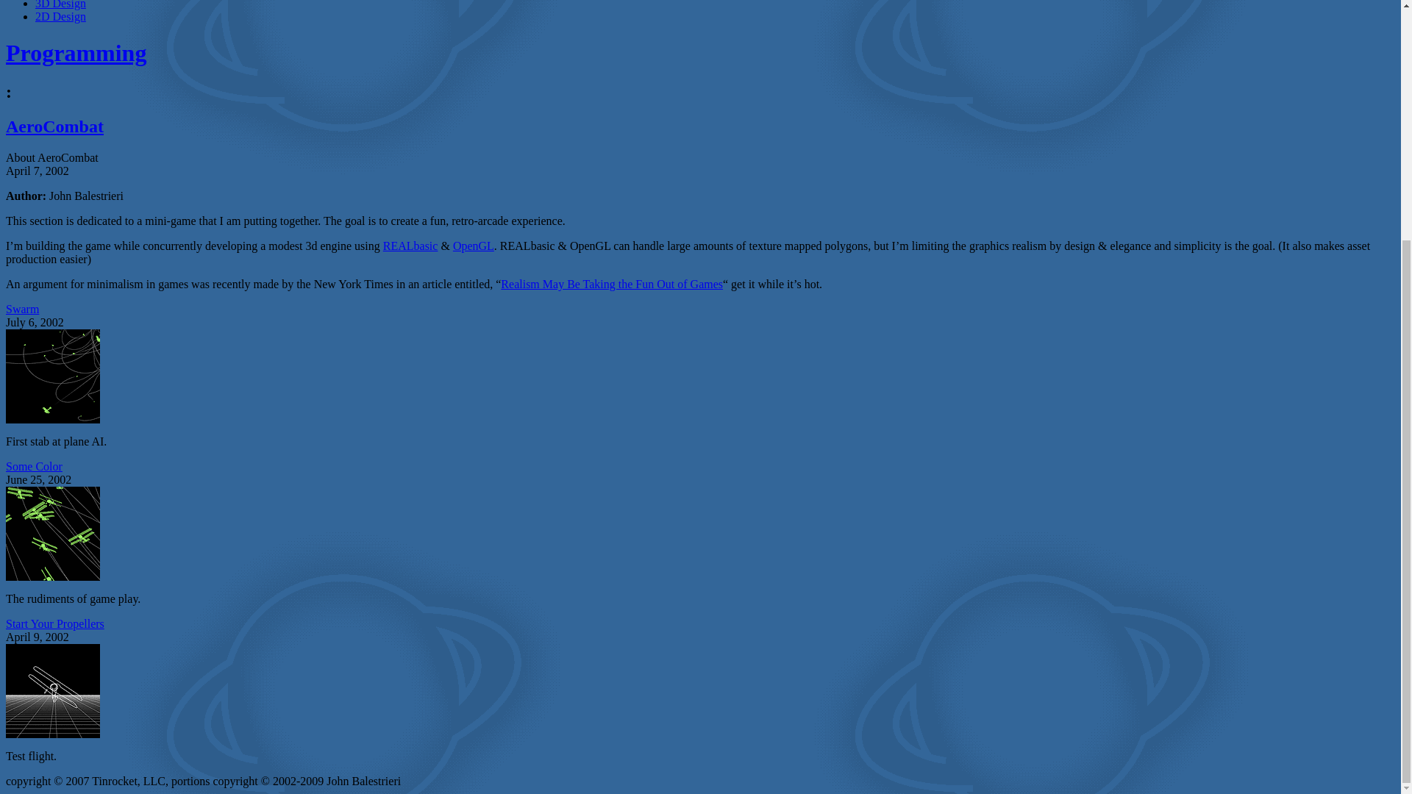 The height and width of the screenshot is (794, 1412). What do you see at coordinates (34, 466) in the screenshot?
I see `Some Color` at bounding box center [34, 466].